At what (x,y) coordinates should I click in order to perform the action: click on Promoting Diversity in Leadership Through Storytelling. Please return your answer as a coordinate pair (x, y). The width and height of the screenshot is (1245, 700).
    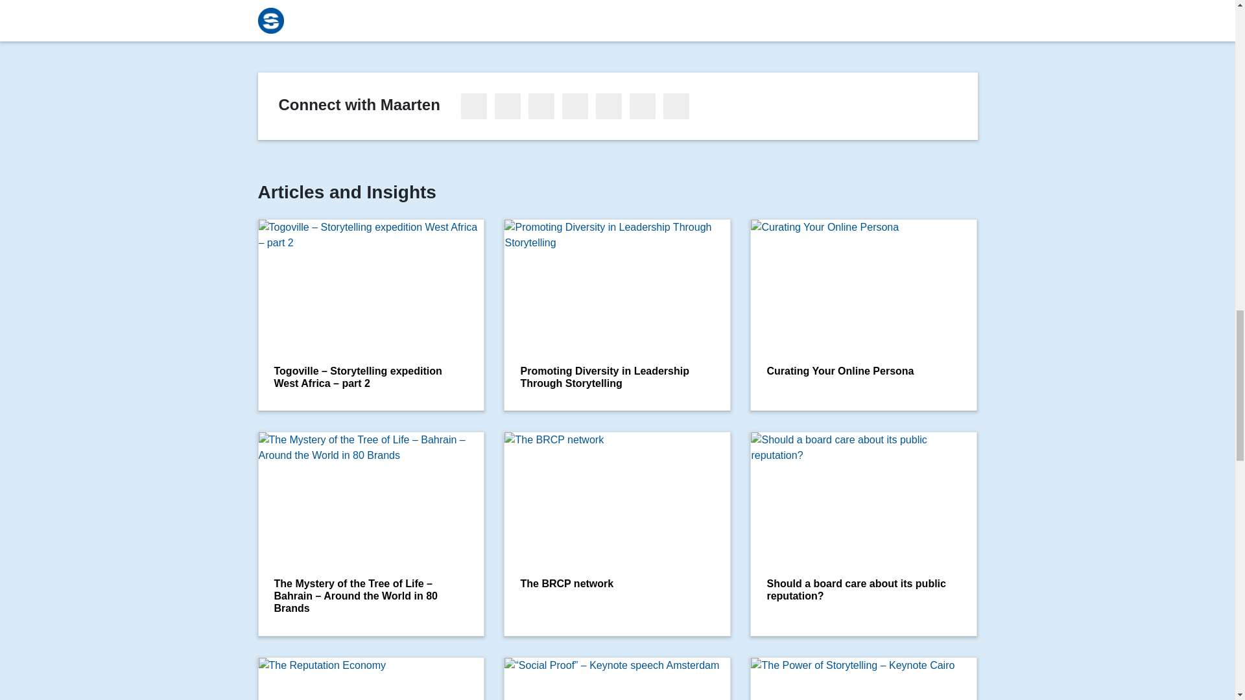
    Looking at the image, I should click on (617, 315).